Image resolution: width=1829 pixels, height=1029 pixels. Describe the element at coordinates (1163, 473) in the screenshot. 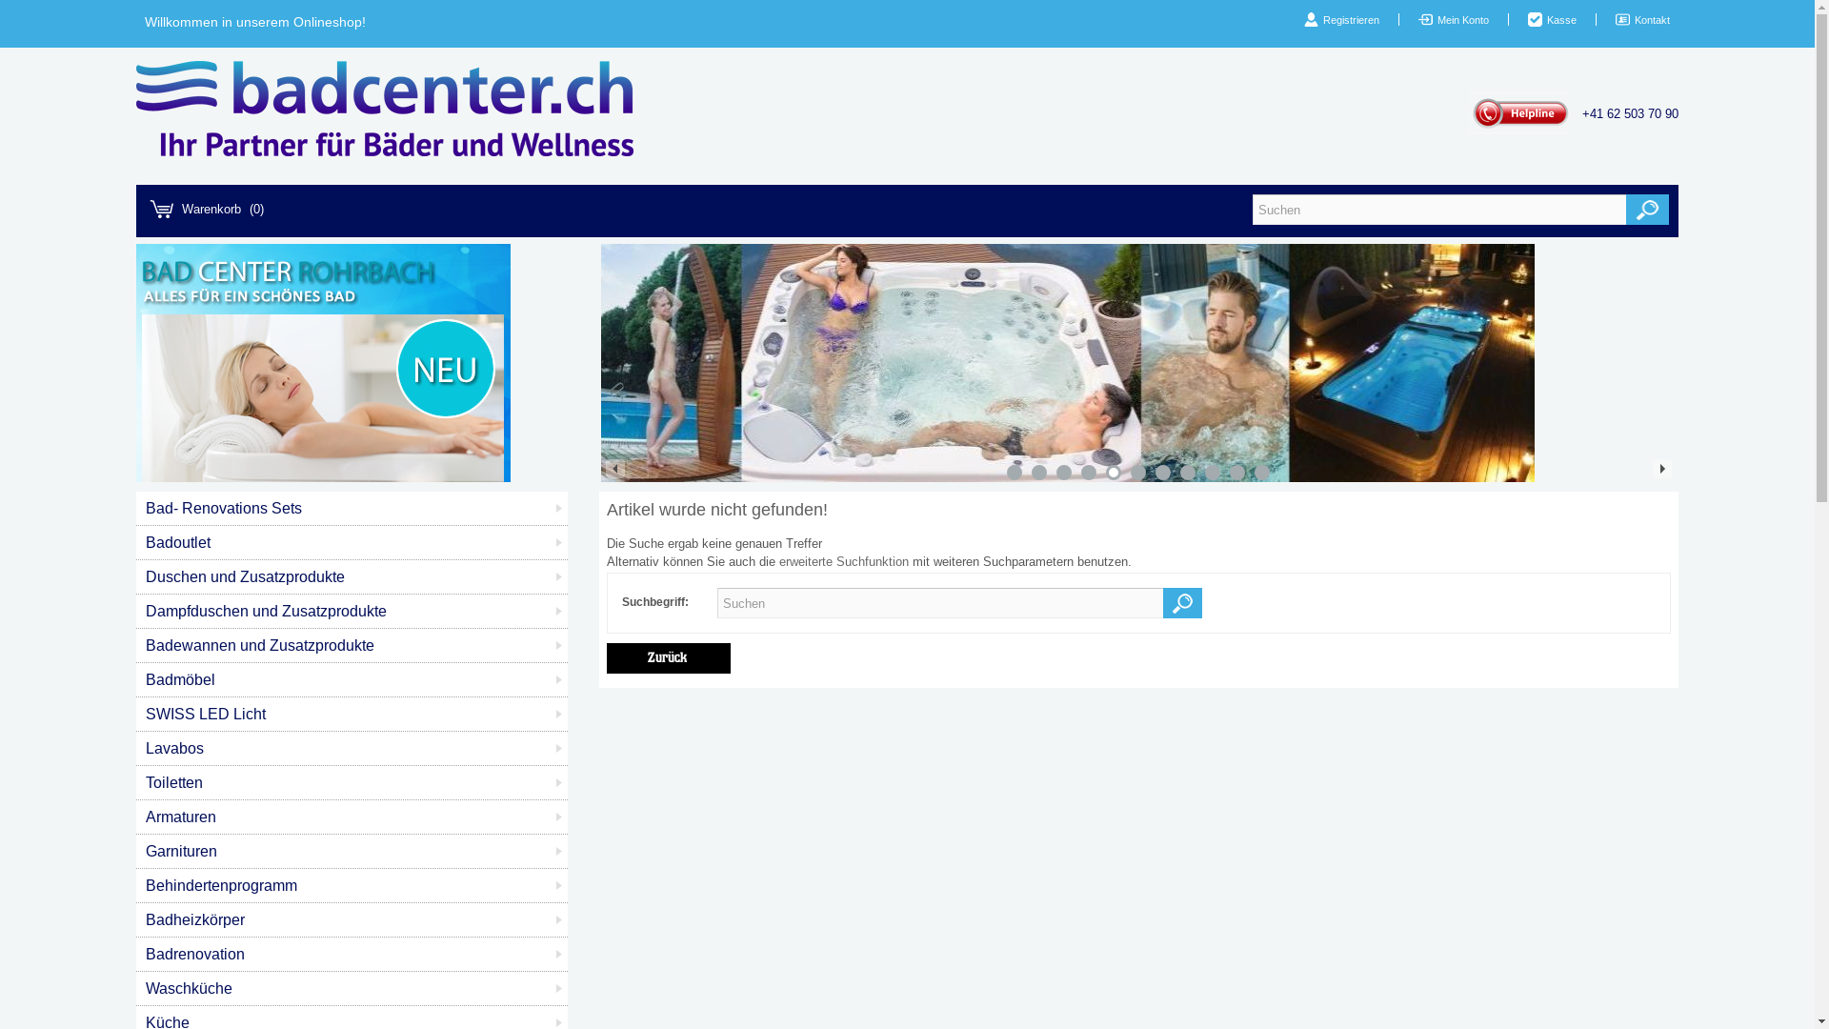

I see `7` at that location.